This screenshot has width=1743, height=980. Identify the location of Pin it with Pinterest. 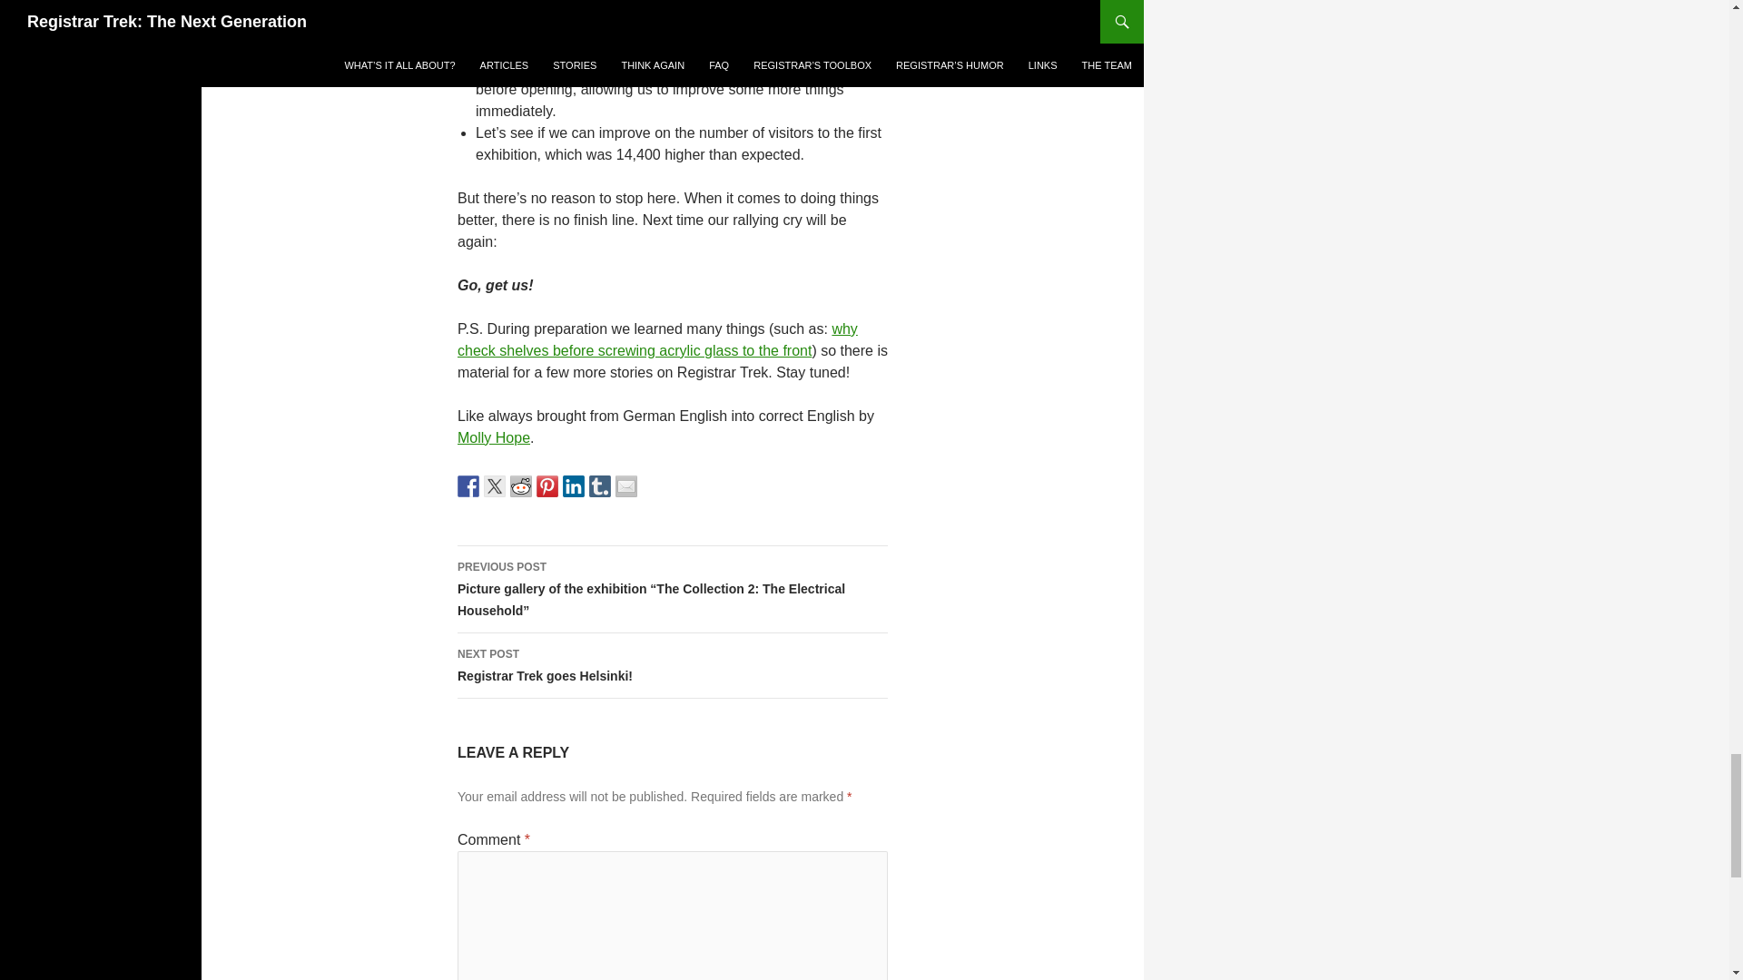
(547, 485).